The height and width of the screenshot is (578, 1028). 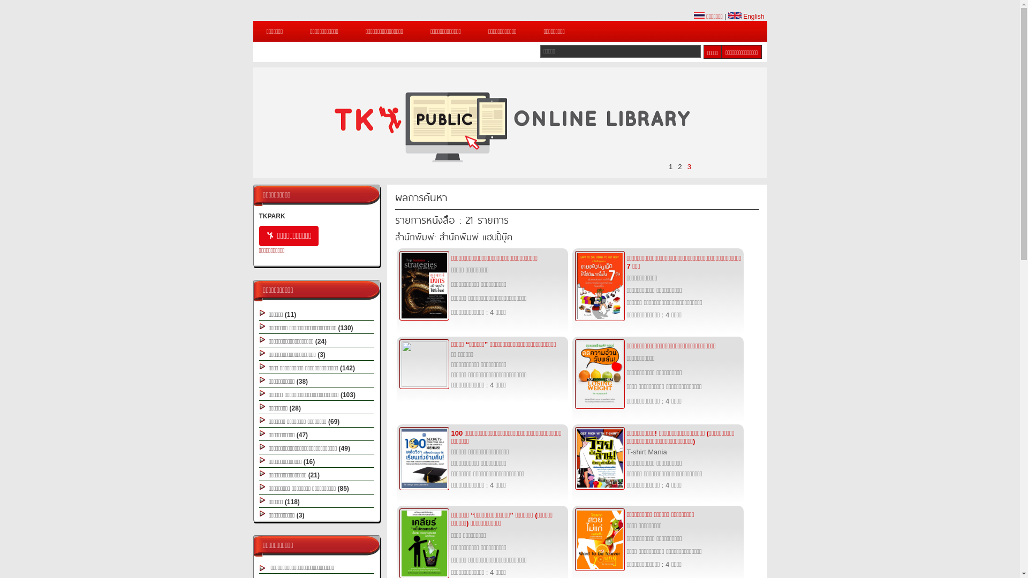 What do you see at coordinates (680, 167) in the screenshot?
I see `2` at bounding box center [680, 167].